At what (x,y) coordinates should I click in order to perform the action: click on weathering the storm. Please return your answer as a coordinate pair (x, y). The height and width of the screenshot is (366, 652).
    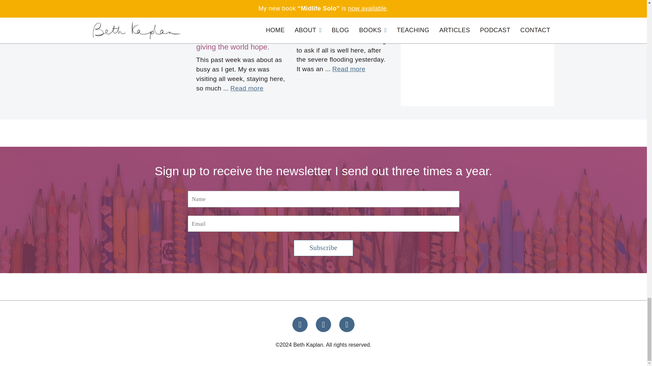
    Looking at the image, I should click on (331, 27).